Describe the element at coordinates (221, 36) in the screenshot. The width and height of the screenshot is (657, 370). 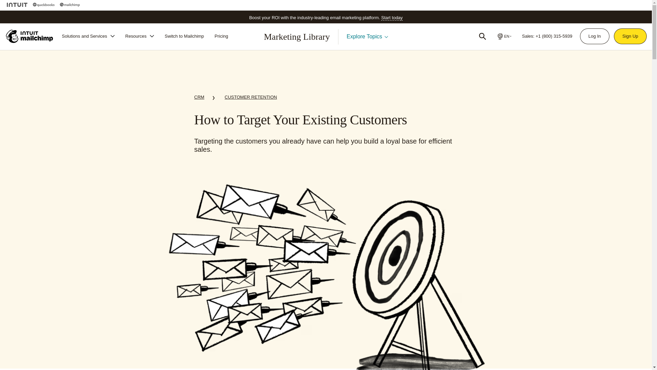
I see `Pricing` at that location.